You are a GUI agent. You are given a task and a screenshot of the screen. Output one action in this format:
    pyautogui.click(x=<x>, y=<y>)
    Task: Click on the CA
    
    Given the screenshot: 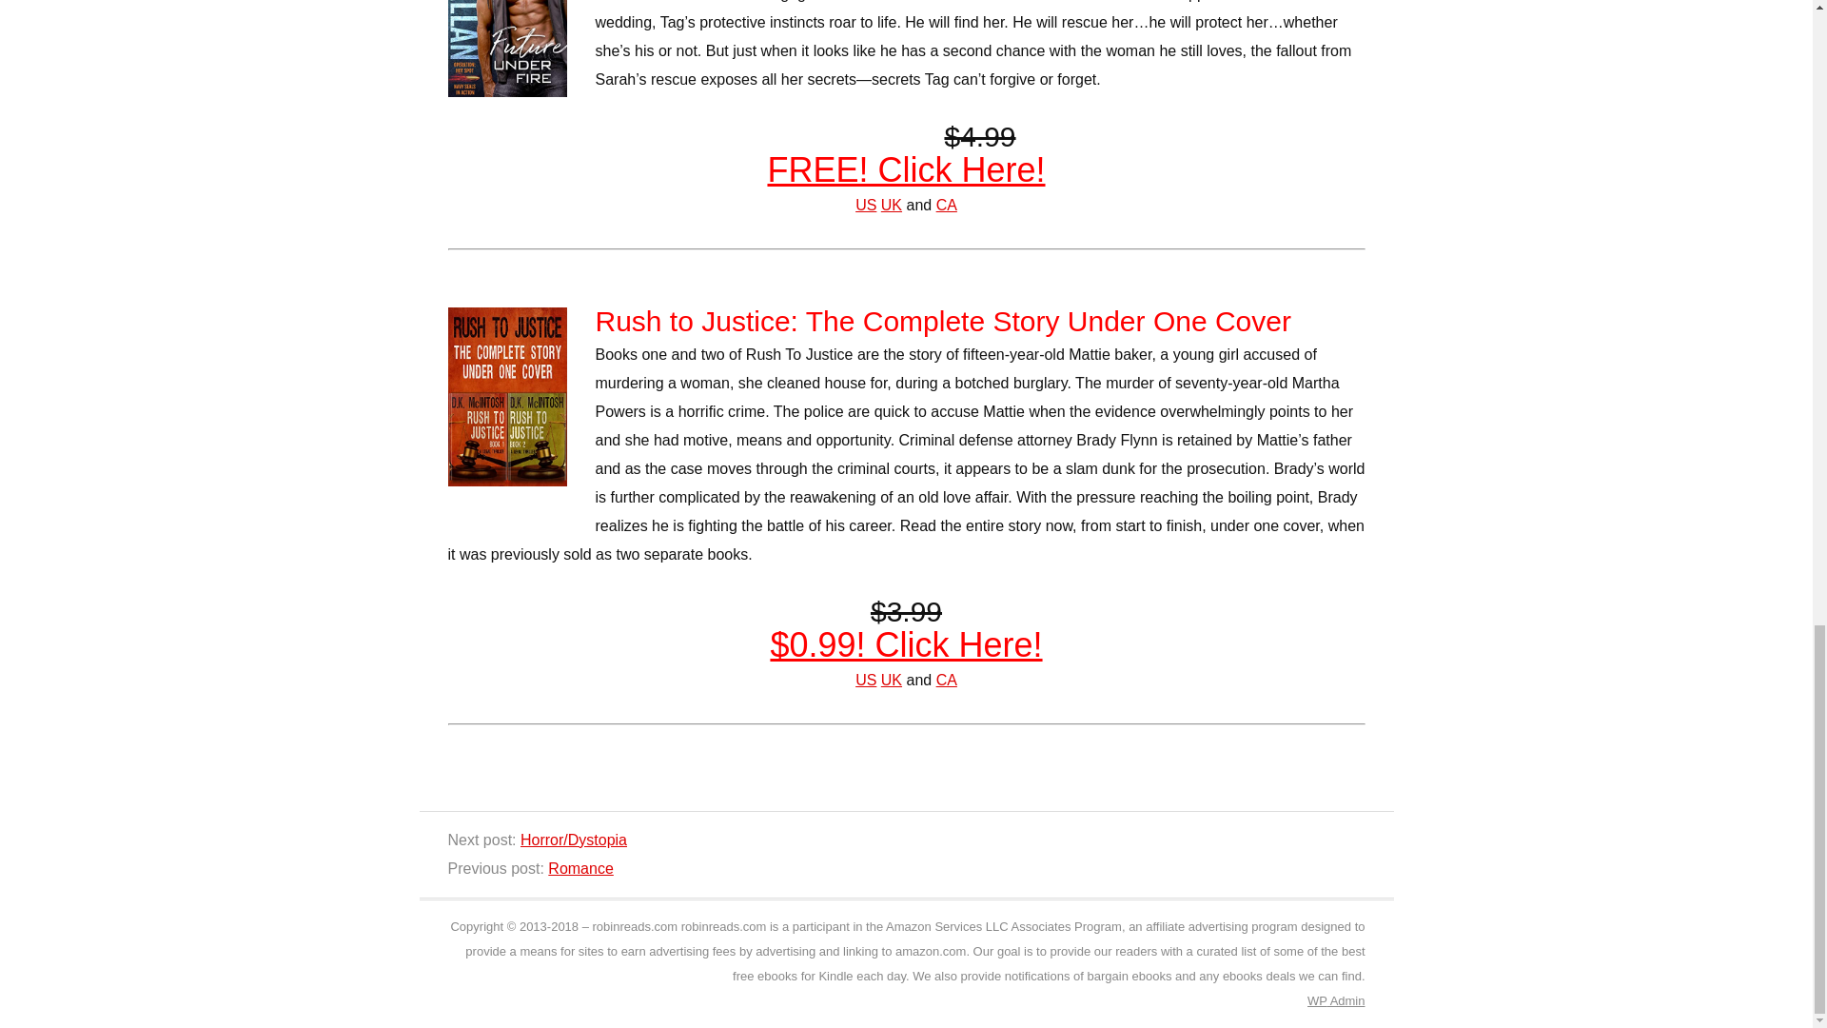 What is the action you would take?
    pyautogui.click(x=946, y=680)
    